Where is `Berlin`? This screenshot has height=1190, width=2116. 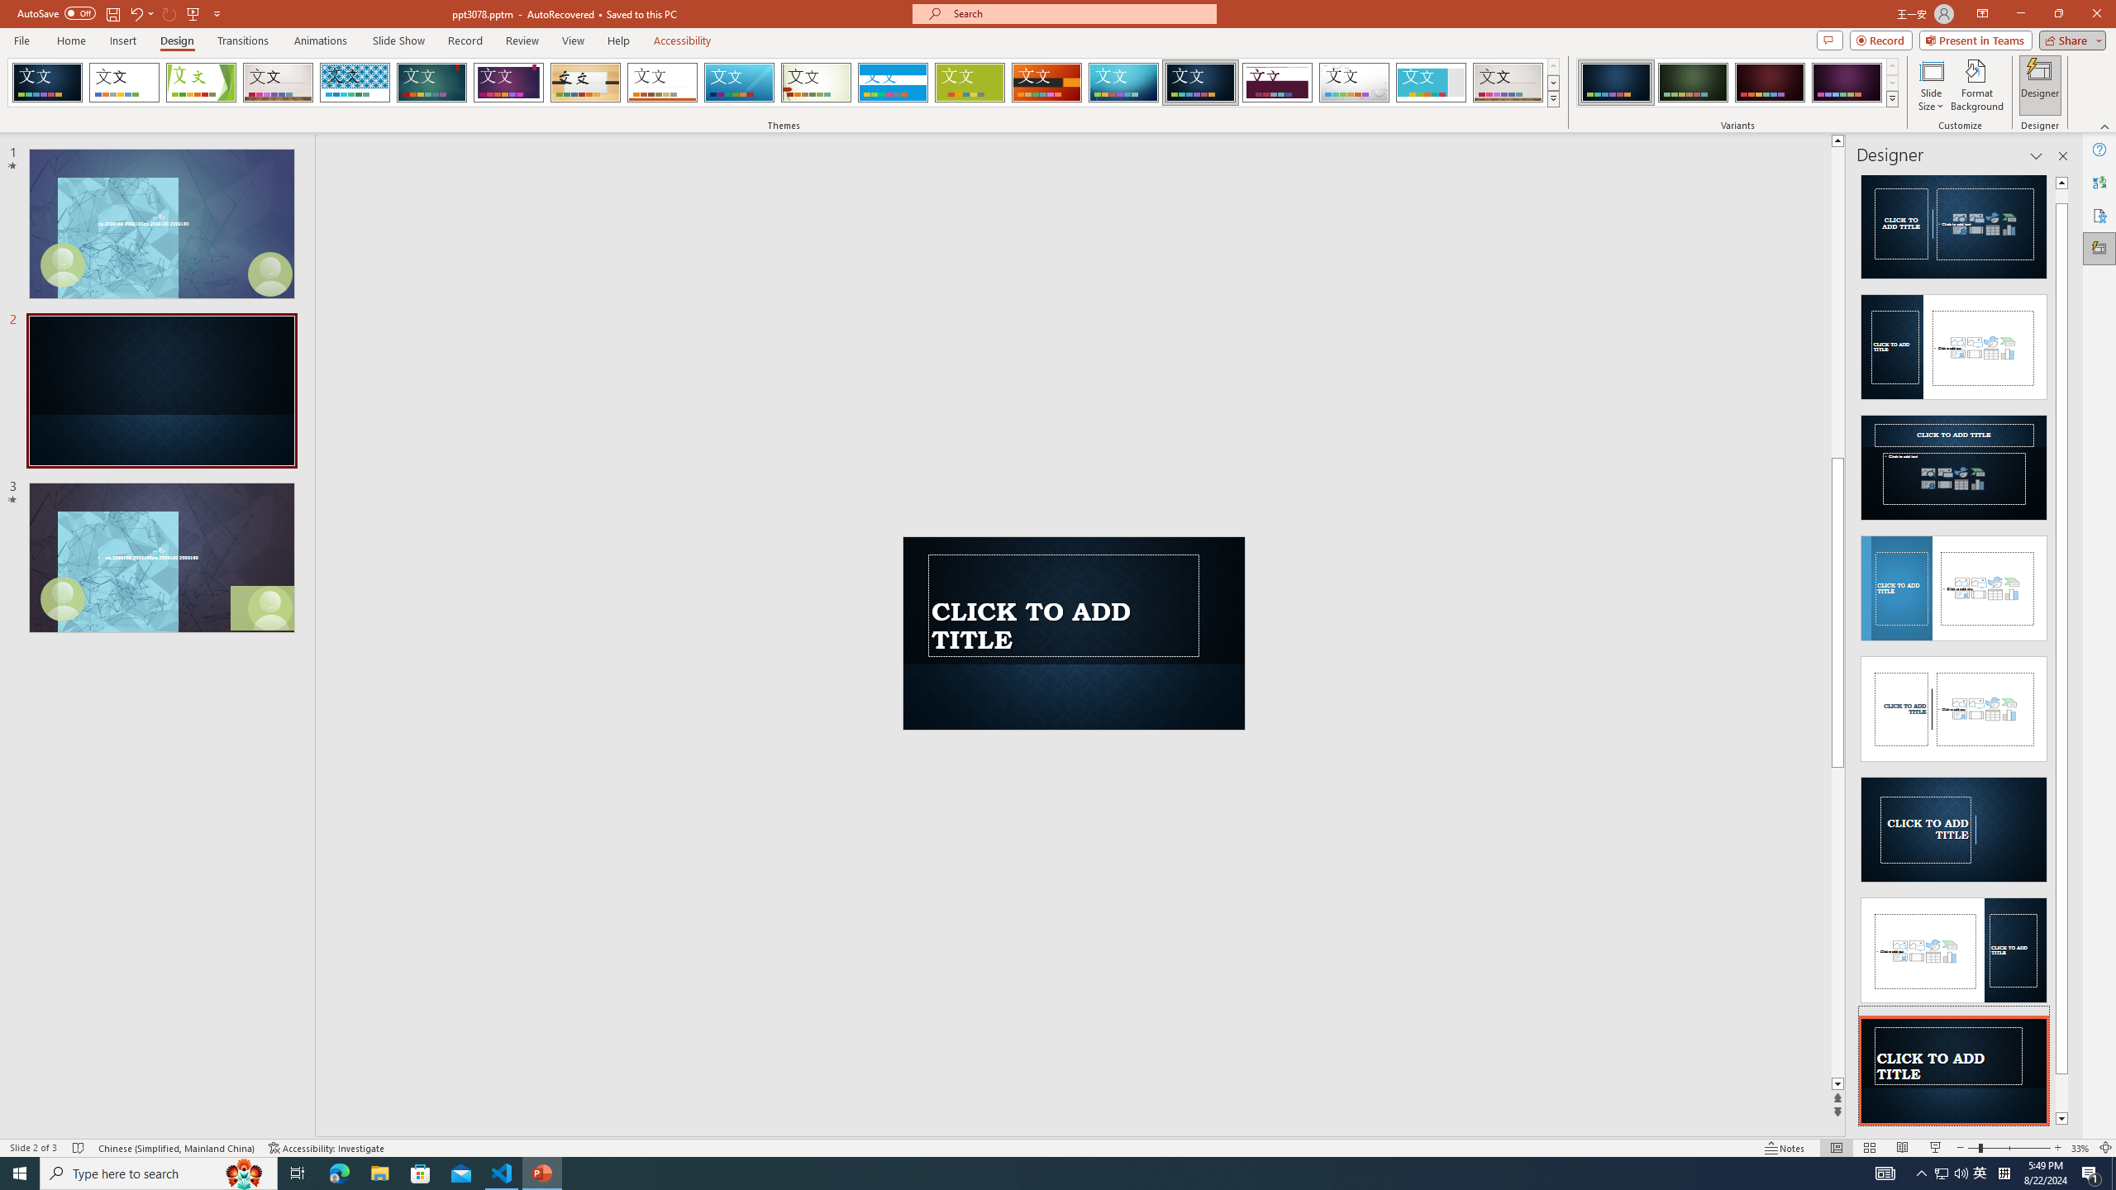 Berlin is located at coordinates (1047, 83).